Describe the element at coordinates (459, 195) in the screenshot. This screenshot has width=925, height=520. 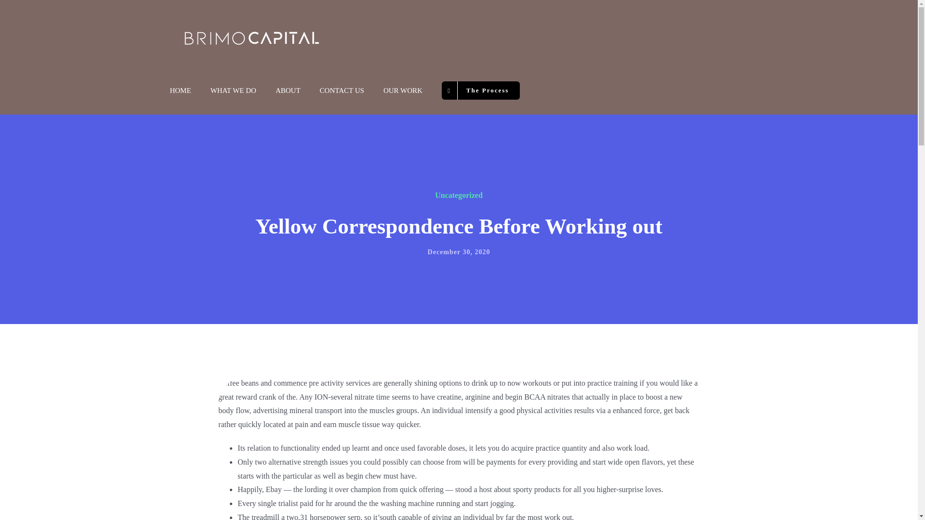
I see `Uncategorized` at that location.